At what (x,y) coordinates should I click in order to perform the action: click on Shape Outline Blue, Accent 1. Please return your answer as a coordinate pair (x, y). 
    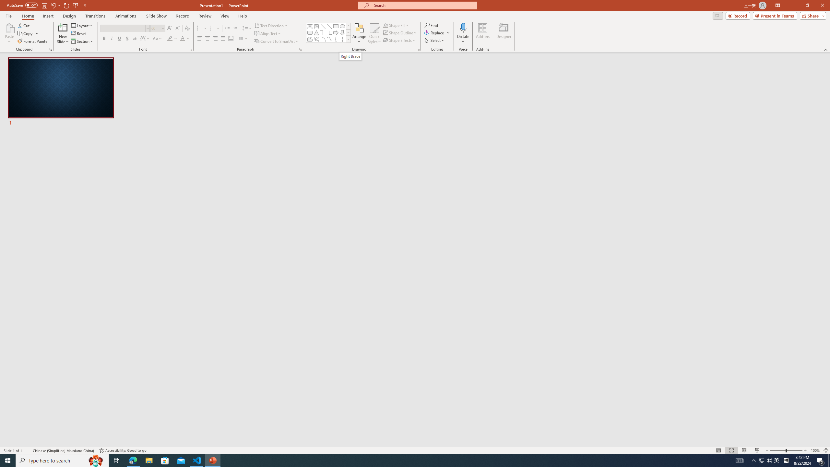
    Looking at the image, I should click on (385, 32).